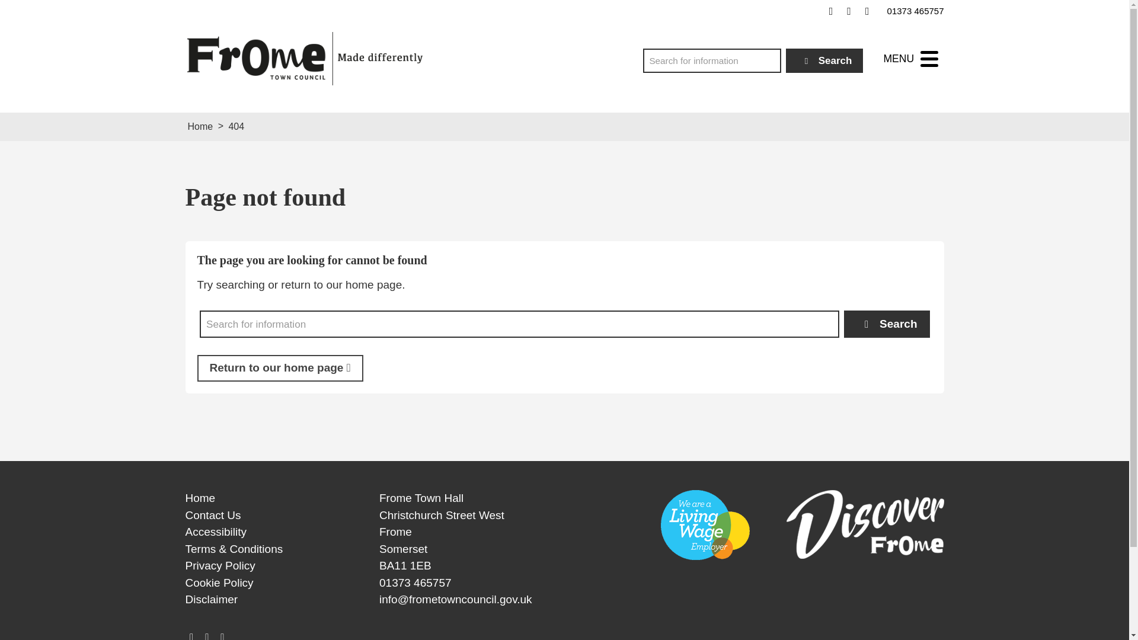 This screenshot has height=640, width=1138. I want to click on Frome Town Council's Facebook, so click(831, 11).